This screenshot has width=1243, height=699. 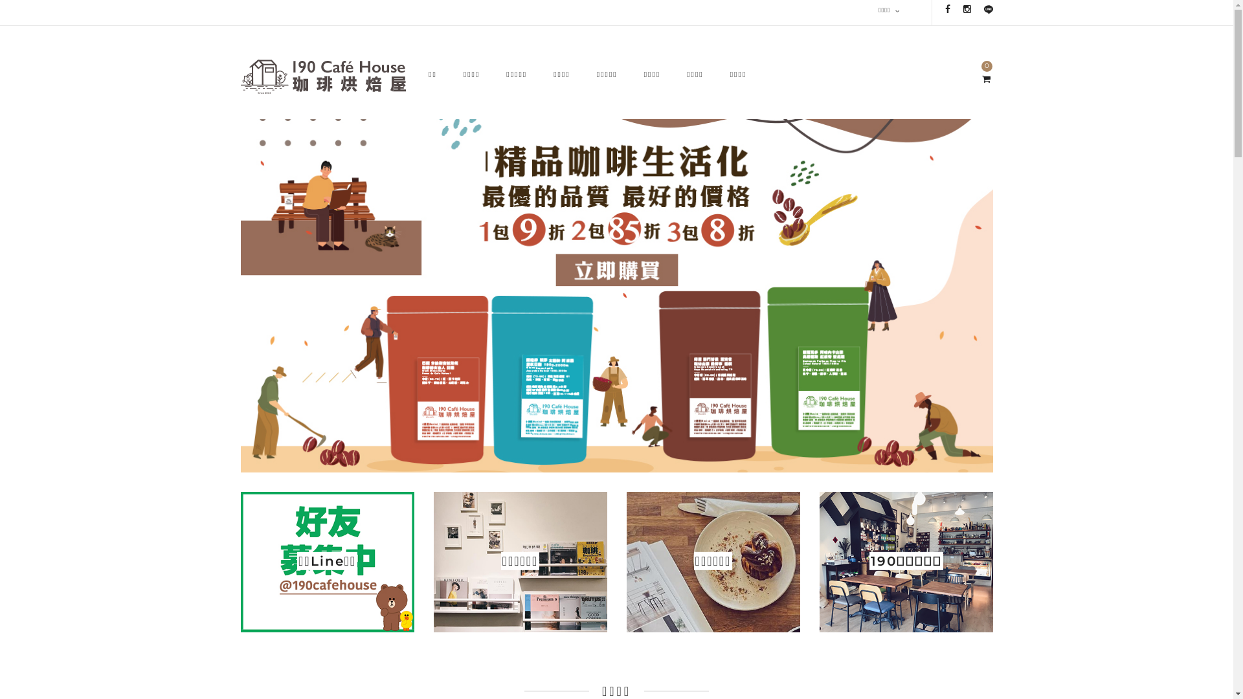 What do you see at coordinates (986, 79) in the screenshot?
I see `0` at bounding box center [986, 79].